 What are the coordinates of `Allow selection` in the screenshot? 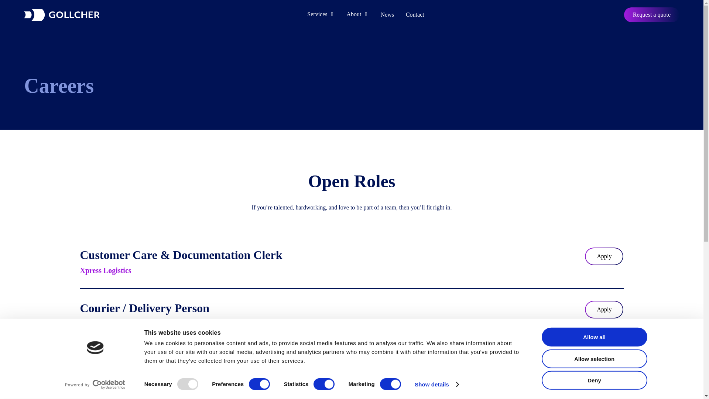 It's located at (594, 358).